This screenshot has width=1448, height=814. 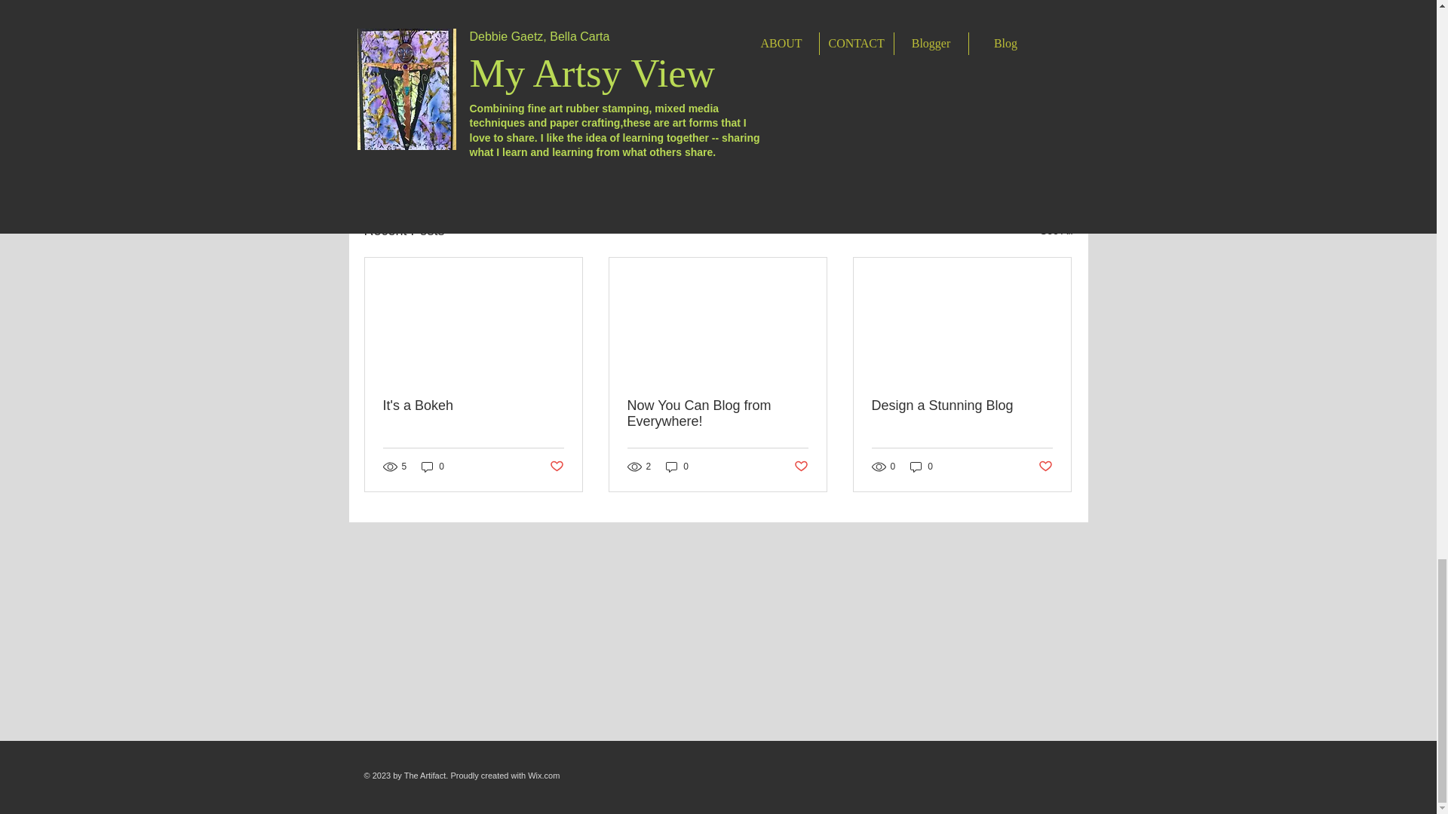 I want to click on Post not marked as liked, so click(x=989, y=148).